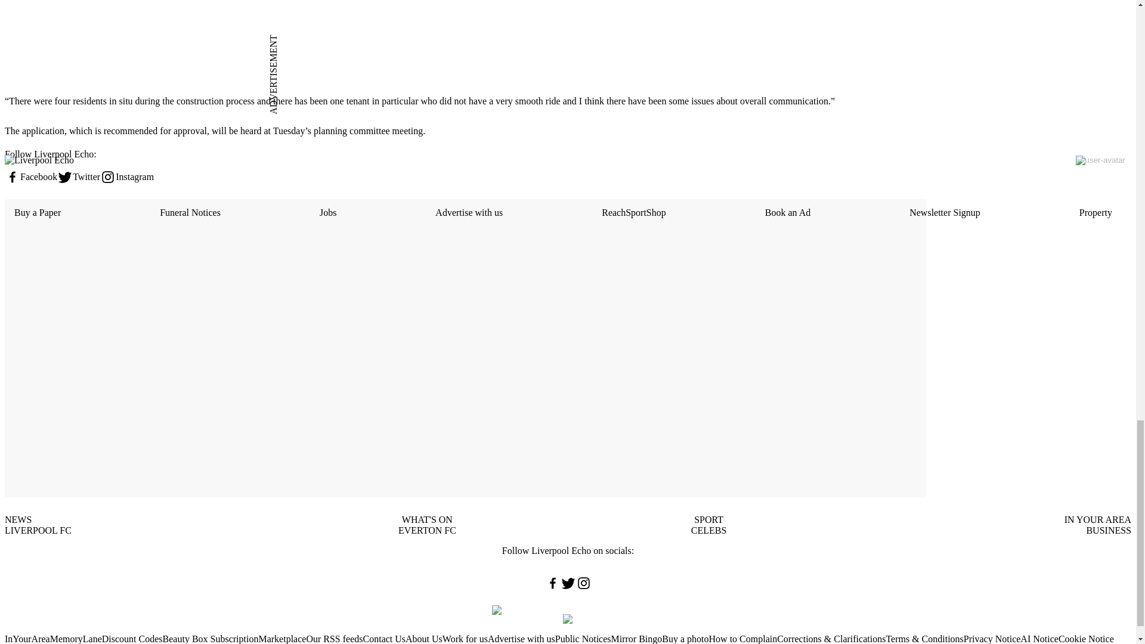 This screenshot has width=1145, height=644. I want to click on Twitter, so click(79, 177).